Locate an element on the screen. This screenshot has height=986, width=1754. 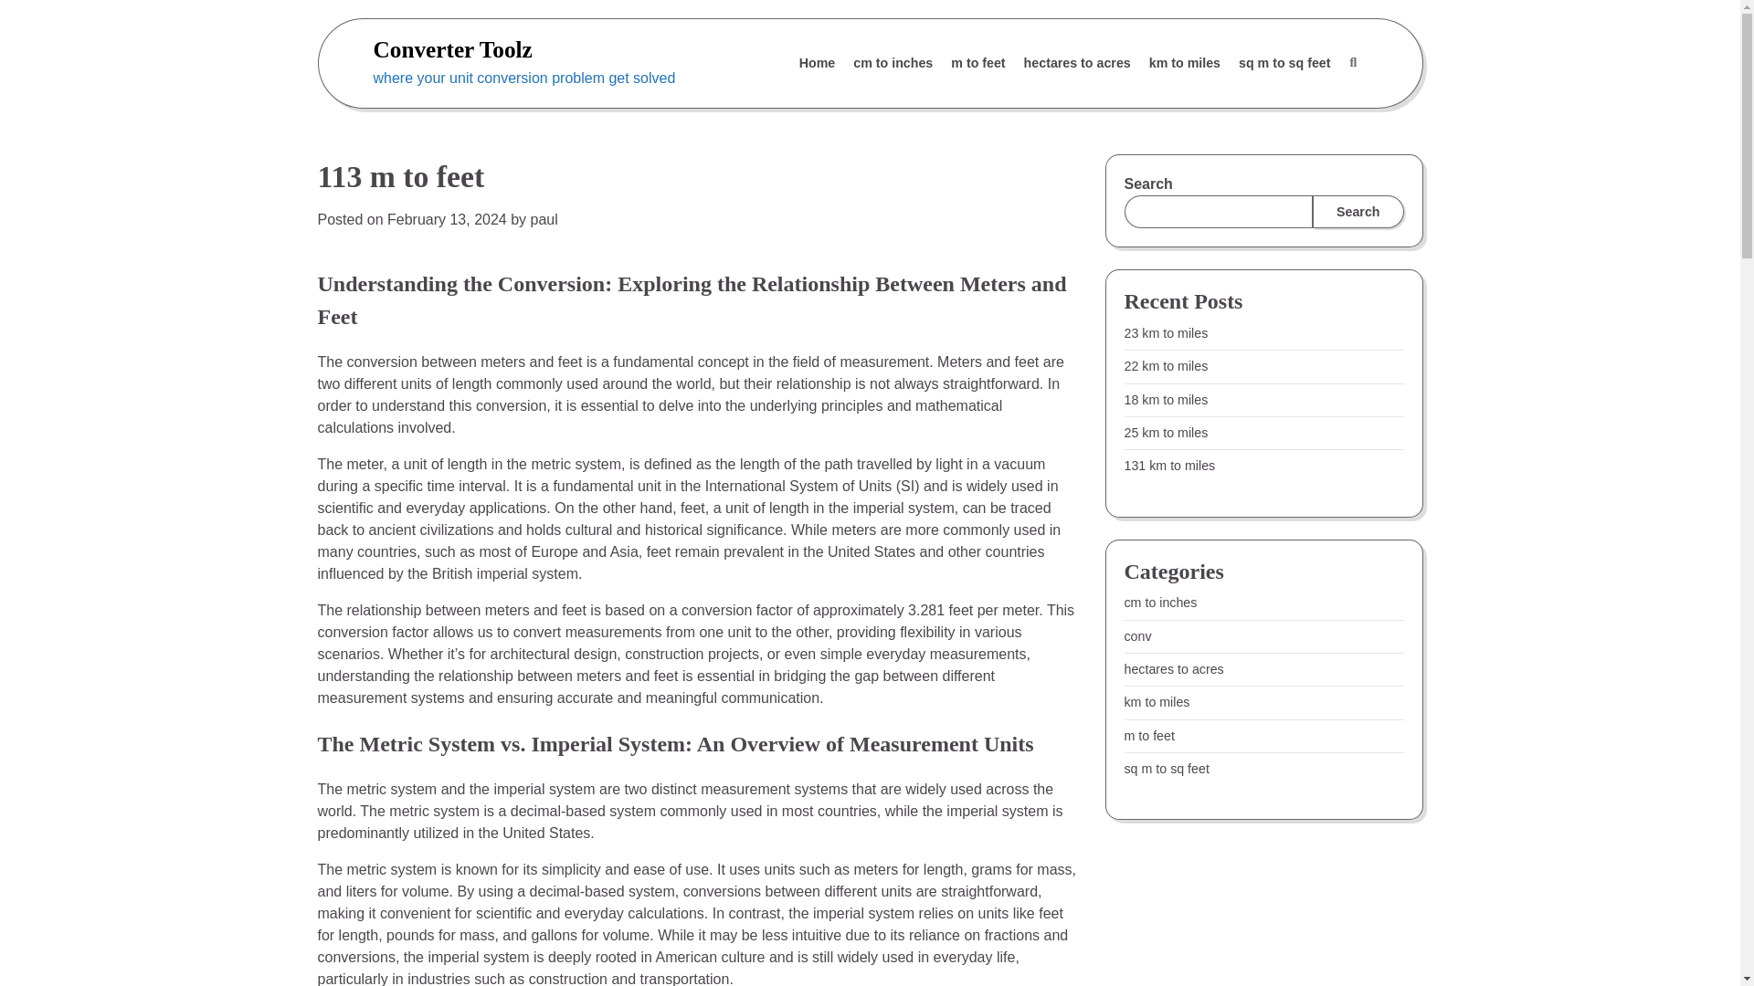
km to miles is located at coordinates (1157, 701).